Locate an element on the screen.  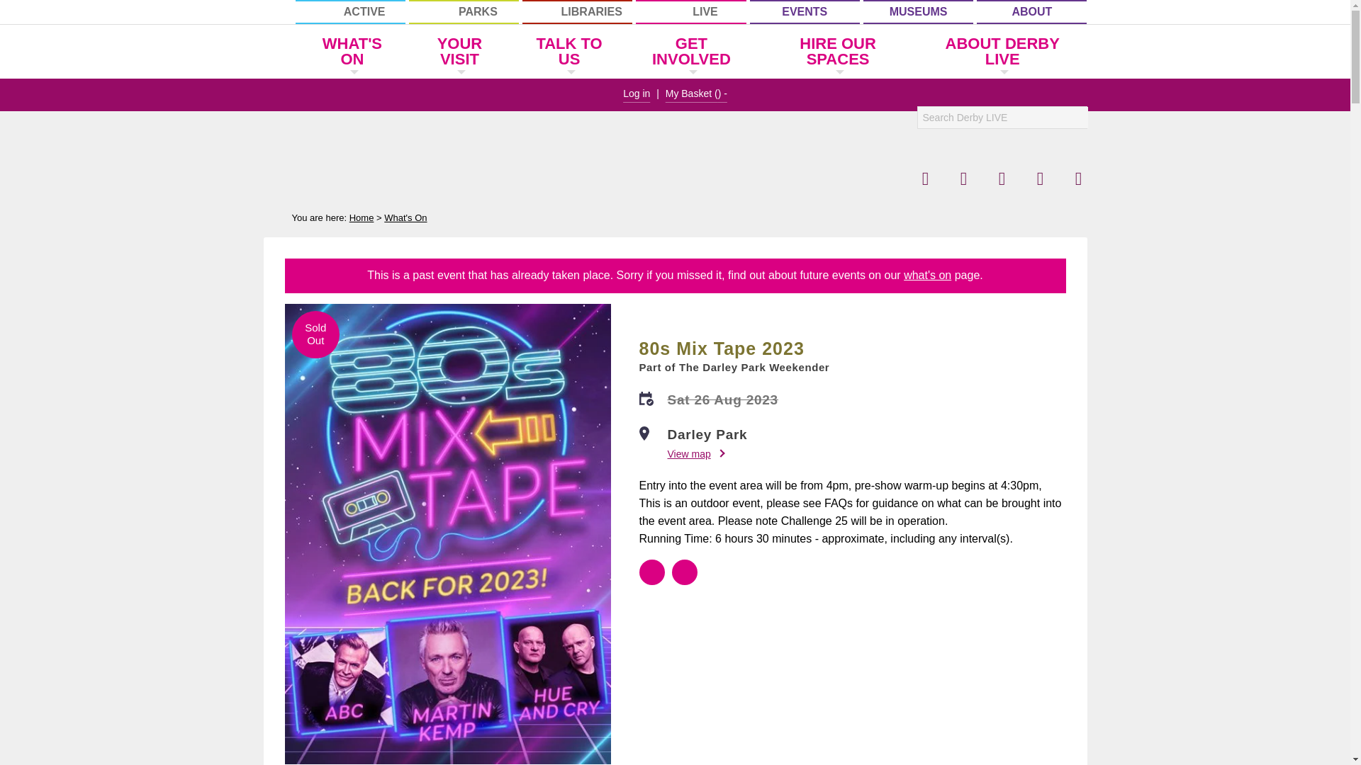
ACTIVE is located at coordinates (349, 11).